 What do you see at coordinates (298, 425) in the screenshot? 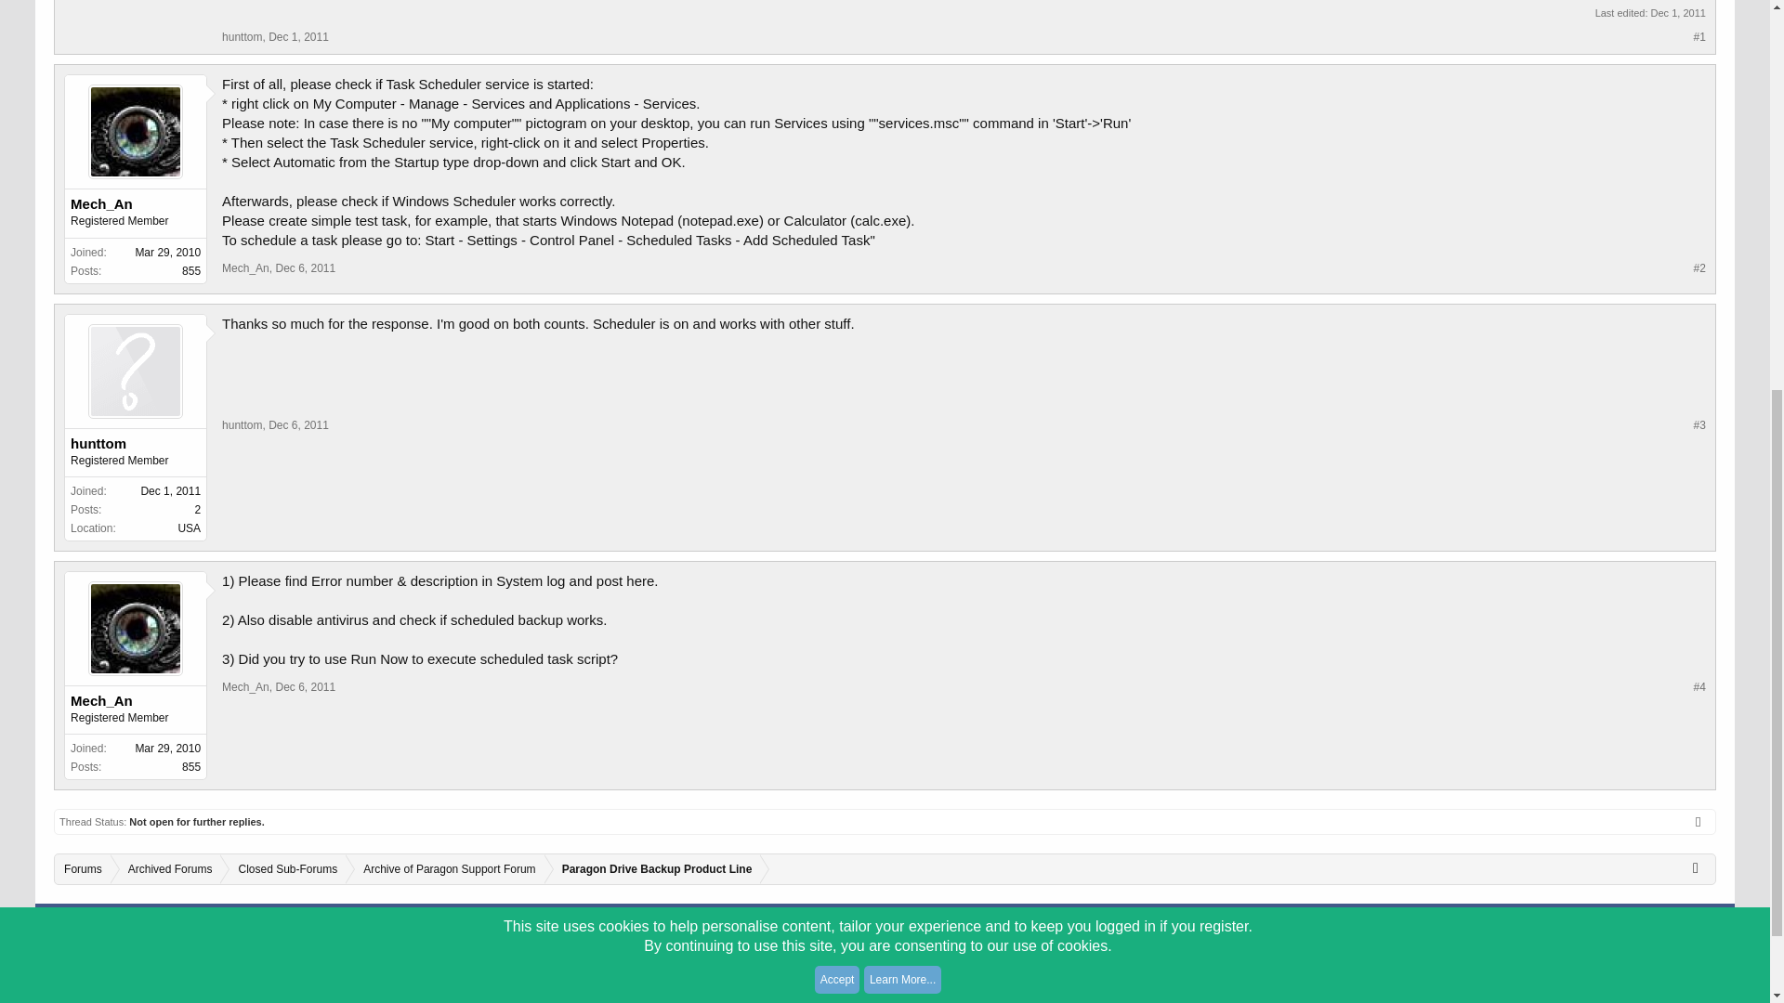
I see `Permalink` at bounding box center [298, 425].